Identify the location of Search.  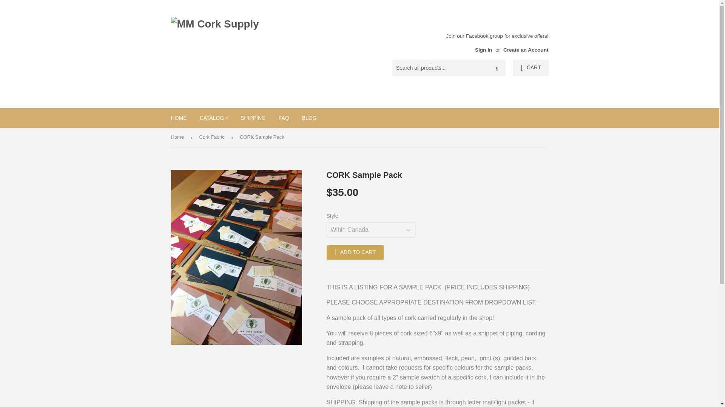
(497, 68).